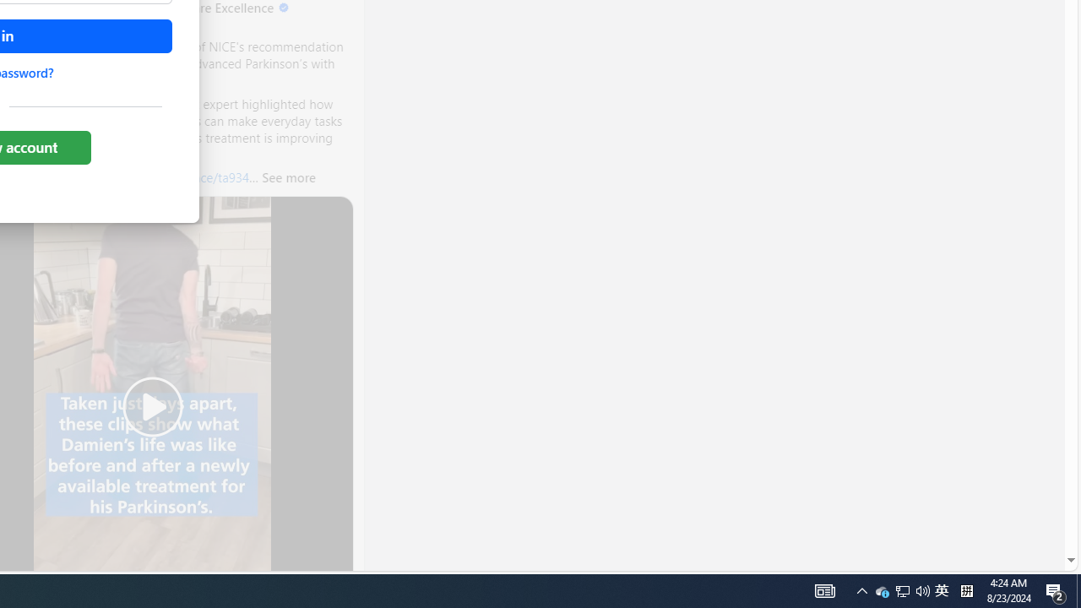 This screenshot has height=608, width=1081. I want to click on Tray Input Indicator - Chinese (Simplified, China), so click(922, 591).